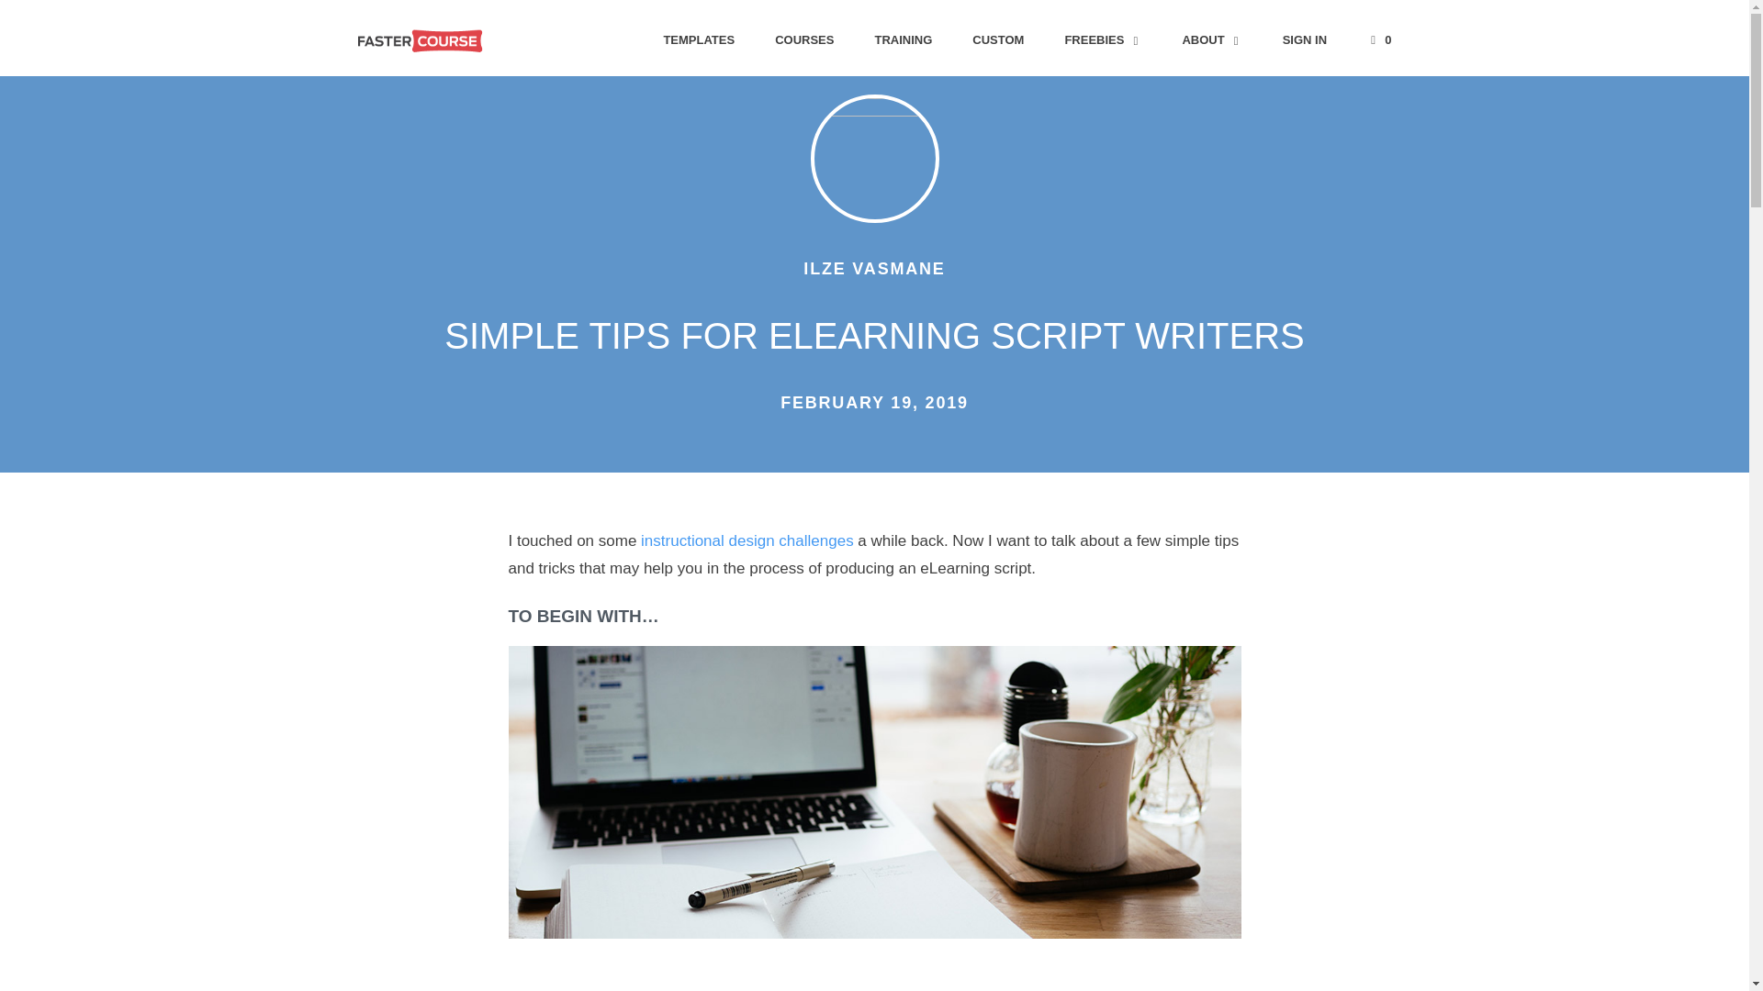 The width and height of the screenshot is (1763, 991). Describe the element at coordinates (874, 268) in the screenshot. I see `ILZE VASMANE` at that location.